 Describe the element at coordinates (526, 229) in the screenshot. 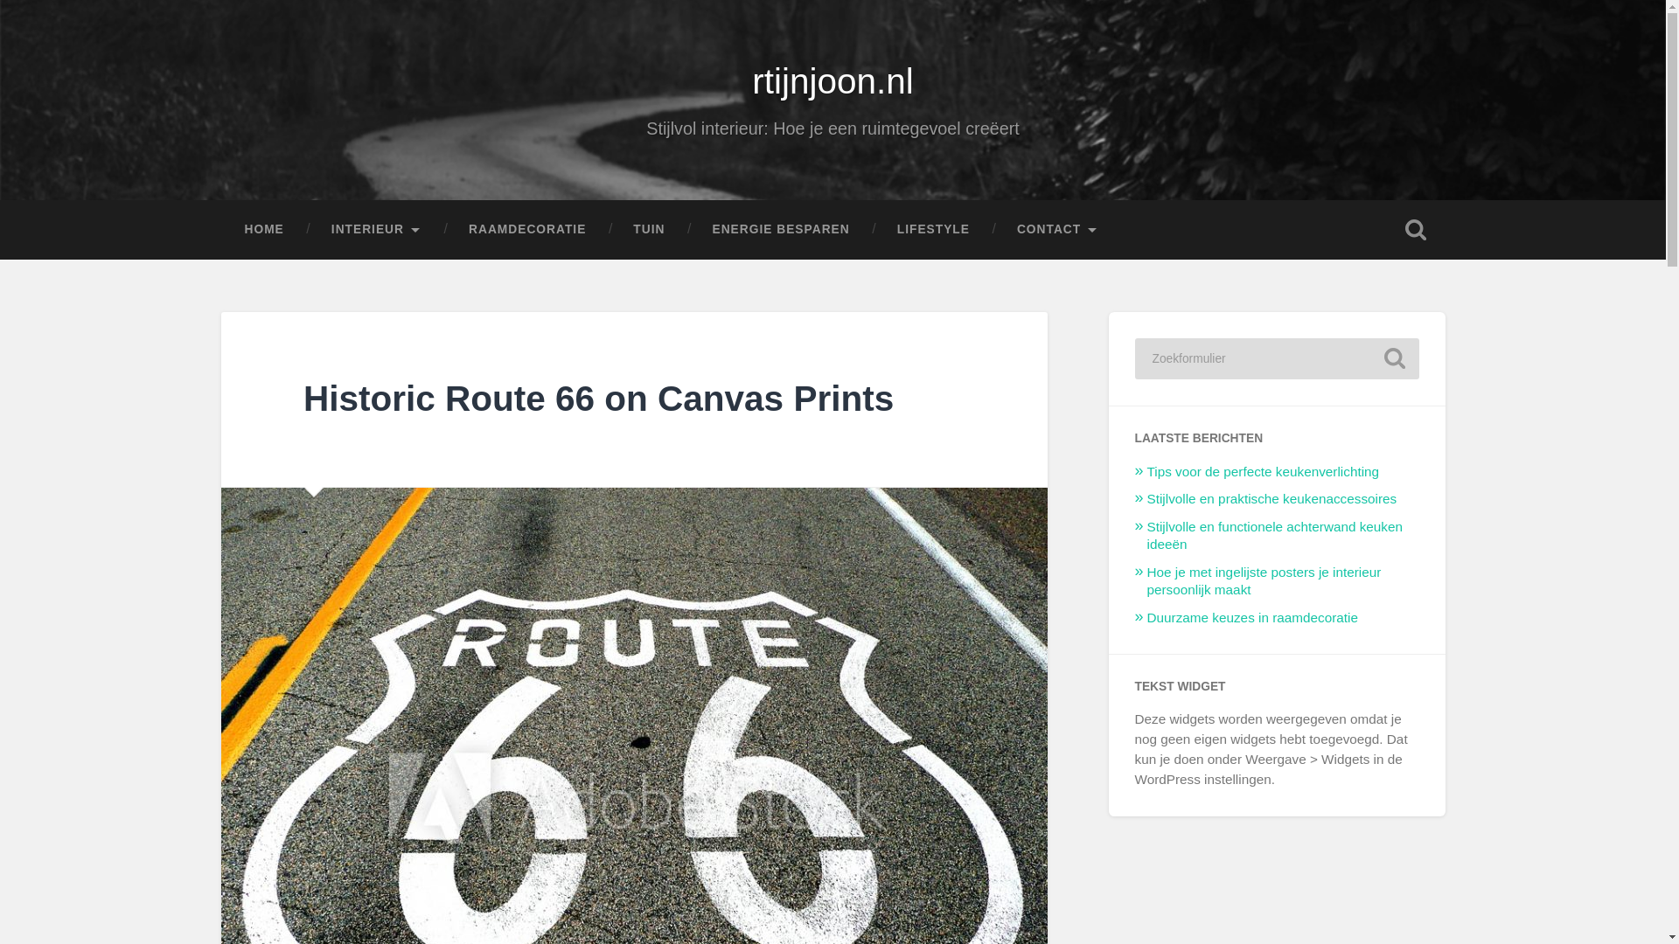

I see `RAAMDECORATIE` at that location.